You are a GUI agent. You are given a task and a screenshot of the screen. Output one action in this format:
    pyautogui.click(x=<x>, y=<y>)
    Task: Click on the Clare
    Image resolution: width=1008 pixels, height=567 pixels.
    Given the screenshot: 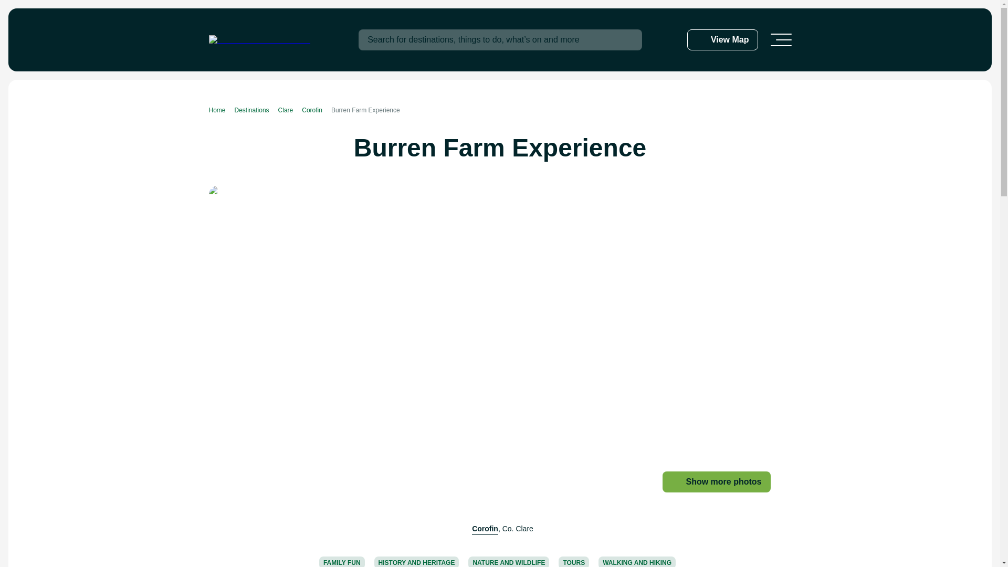 What is the action you would take?
    pyautogui.click(x=290, y=110)
    